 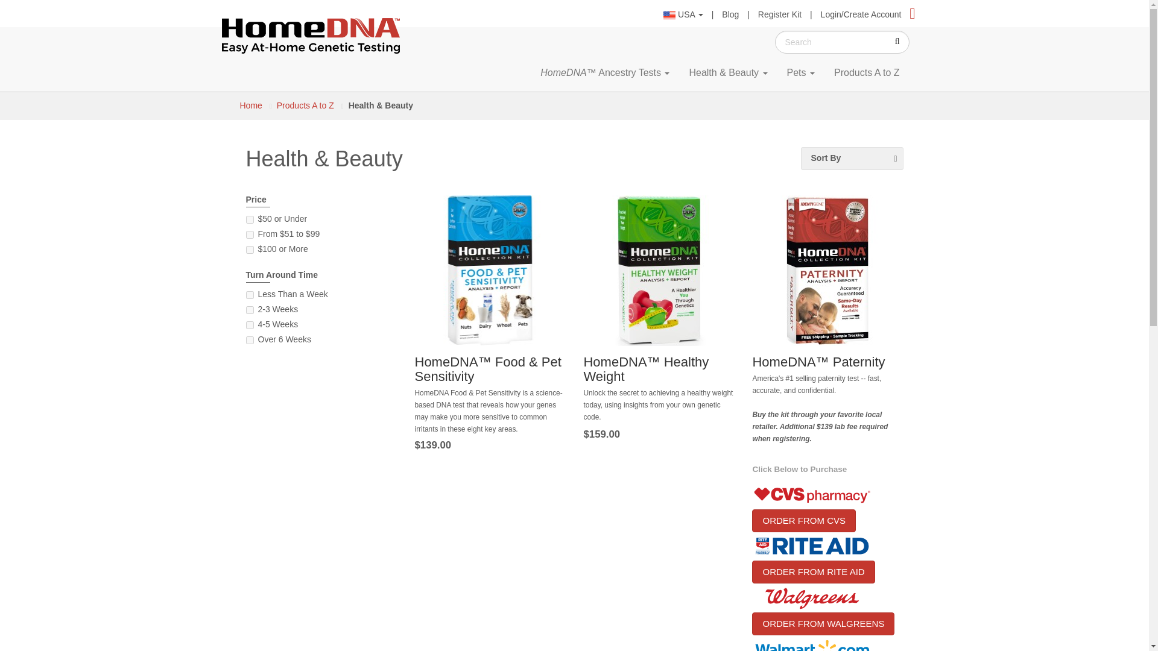 I want to click on over-6-weeks, so click(x=250, y=340).